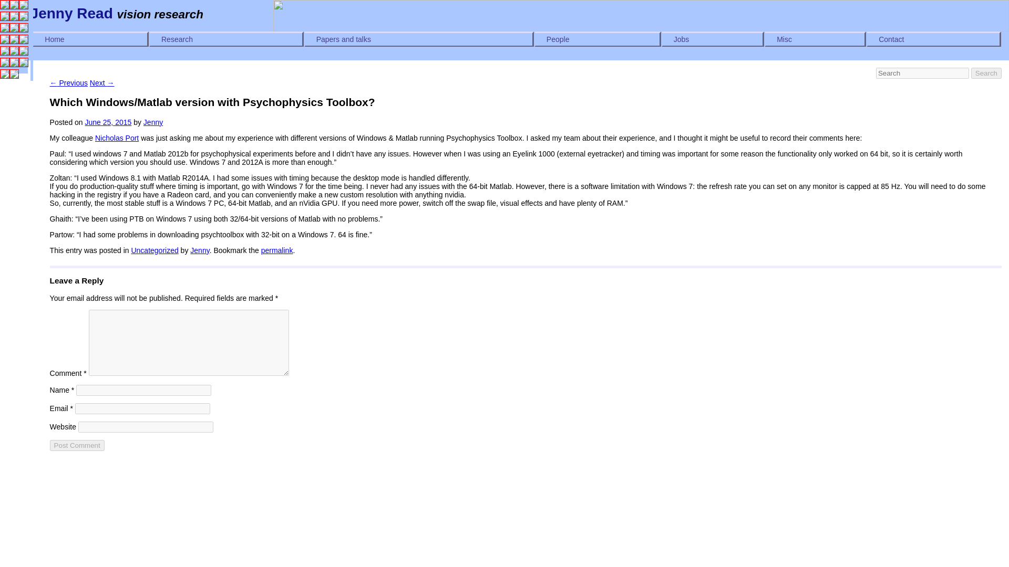 The image size is (1009, 567). What do you see at coordinates (226, 39) in the screenshot?
I see `Research` at bounding box center [226, 39].